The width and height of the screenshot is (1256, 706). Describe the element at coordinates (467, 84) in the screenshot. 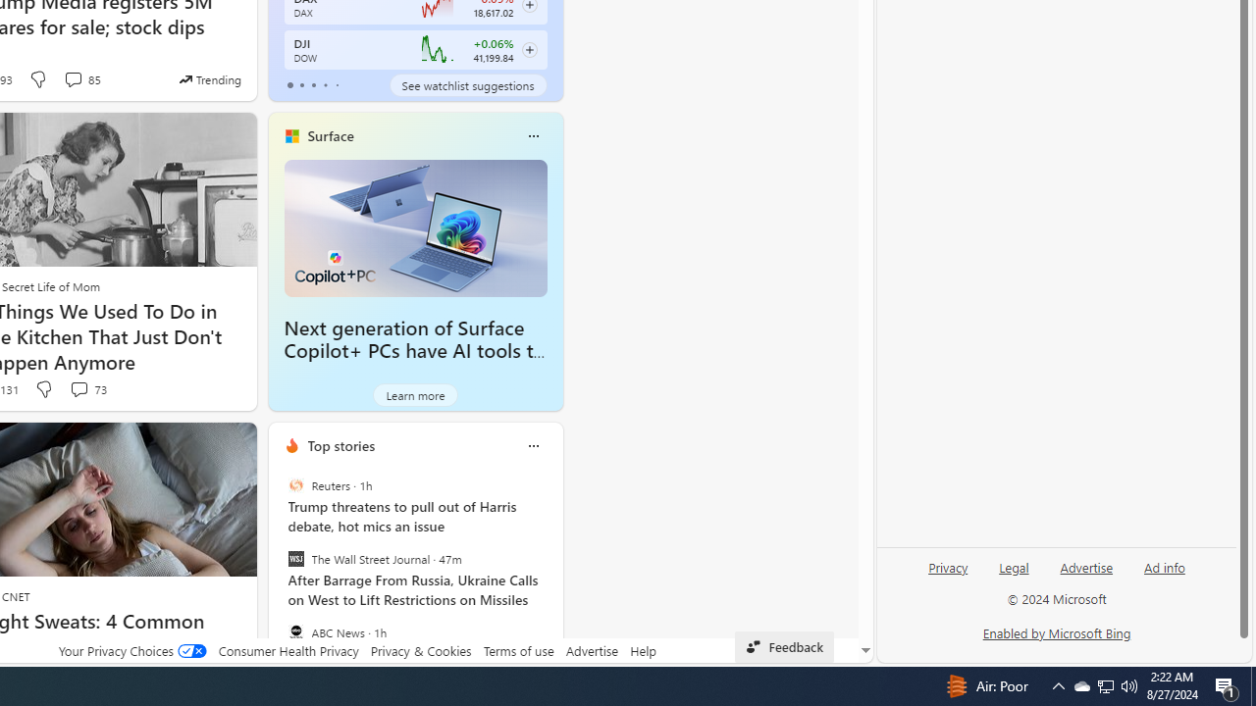

I see `See watchlist suggestions` at that location.